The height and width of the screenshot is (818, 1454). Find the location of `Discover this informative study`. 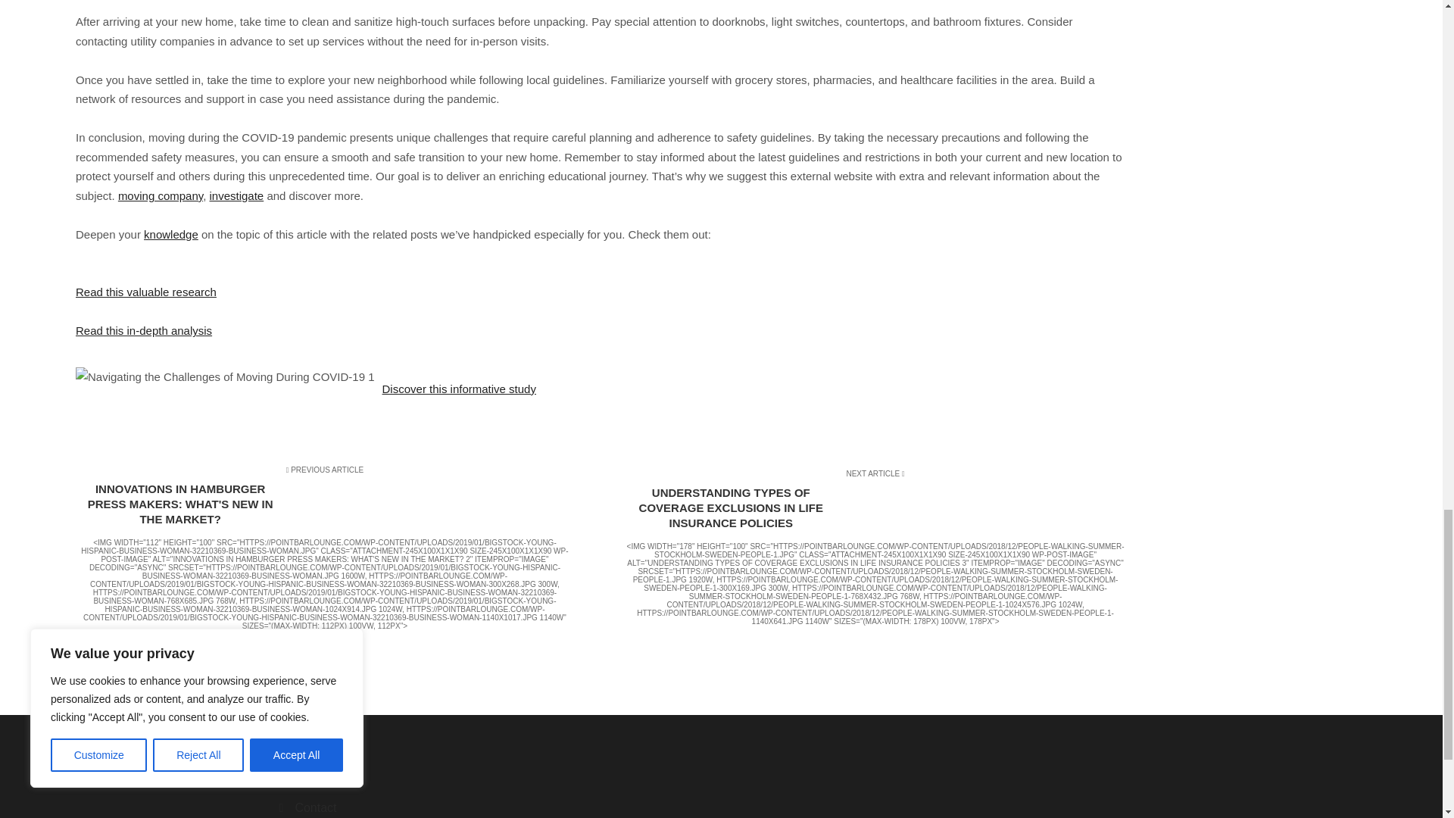

Discover this informative study is located at coordinates (459, 389).